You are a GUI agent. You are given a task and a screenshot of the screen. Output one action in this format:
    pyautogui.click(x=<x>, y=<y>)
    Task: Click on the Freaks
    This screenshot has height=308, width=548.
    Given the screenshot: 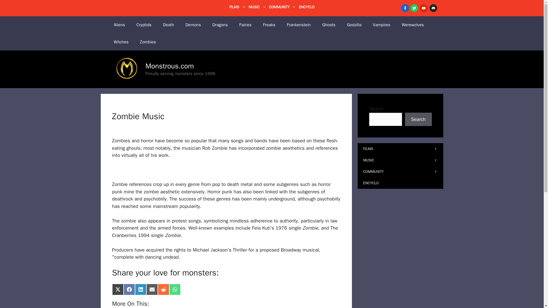 What is the action you would take?
    pyautogui.click(x=269, y=25)
    